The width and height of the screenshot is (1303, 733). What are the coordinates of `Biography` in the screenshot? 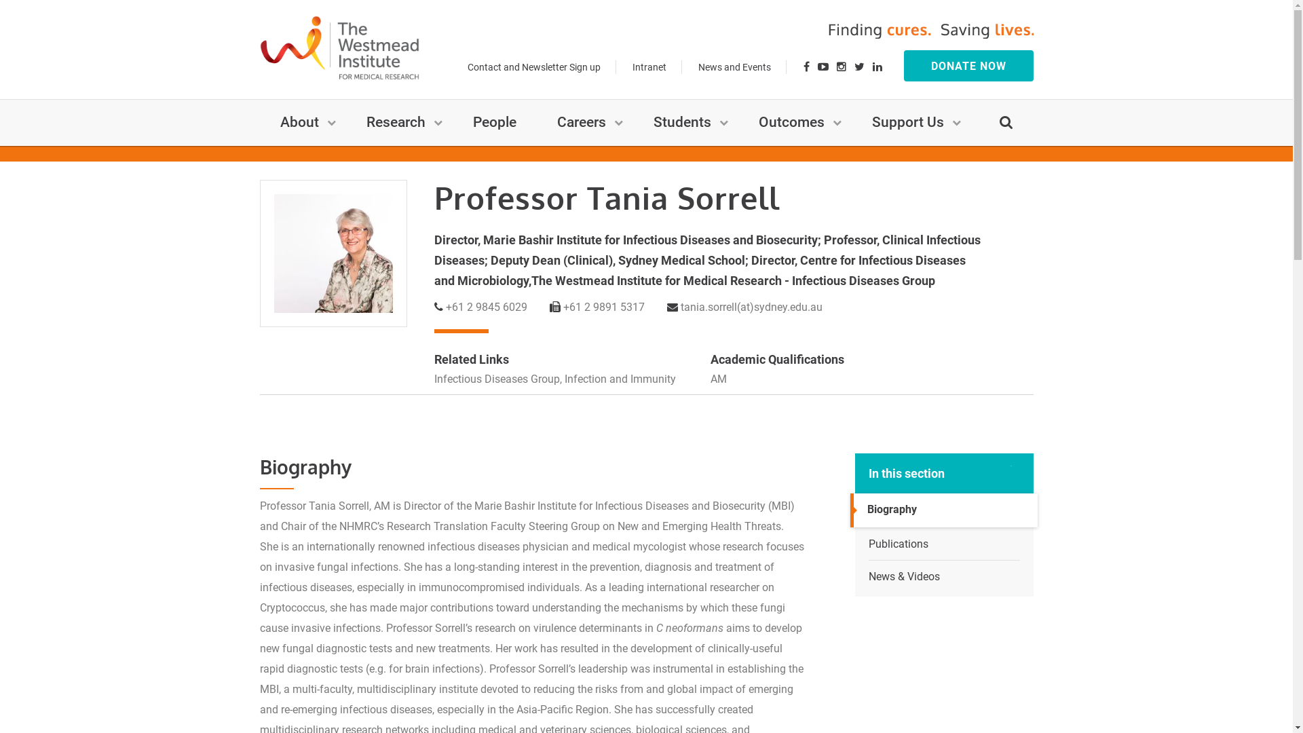 It's located at (946, 510).